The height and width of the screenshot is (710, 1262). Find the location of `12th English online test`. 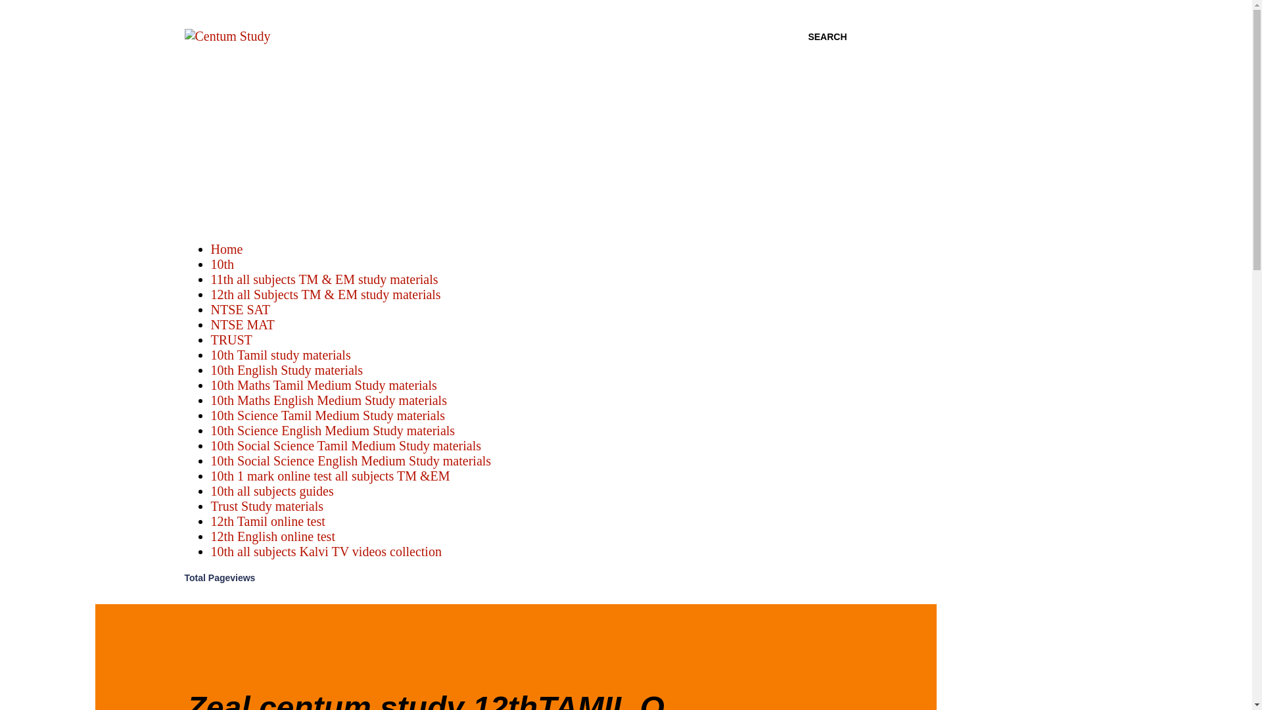

12th English online test is located at coordinates (272, 536).